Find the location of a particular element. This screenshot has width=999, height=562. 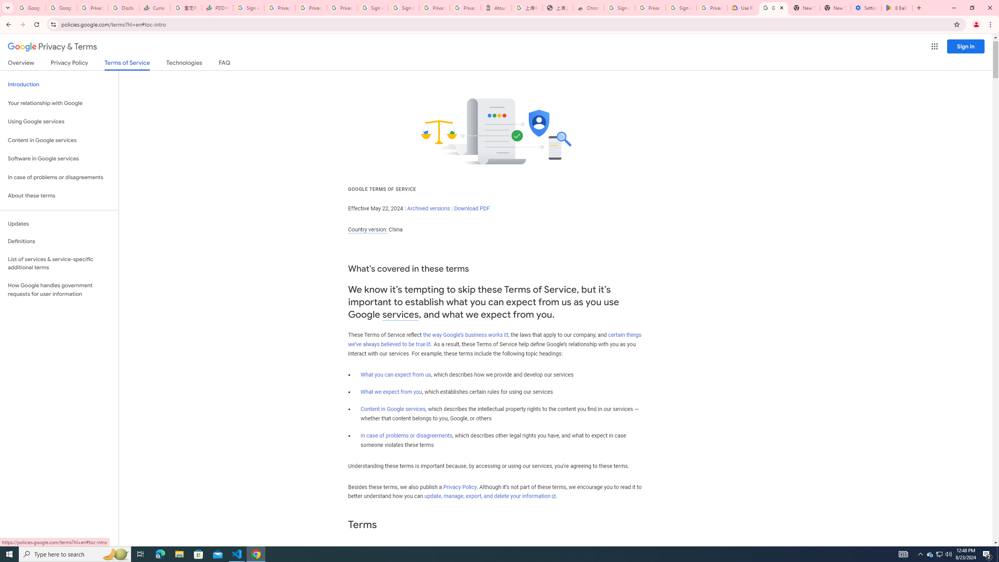

services is located at coordinates (400, 315).